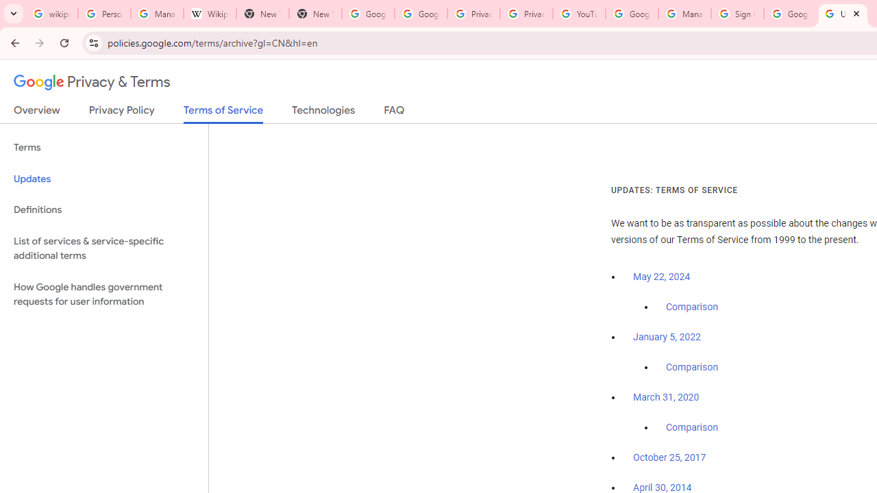  I want to click on Overview, so click(37, 113).